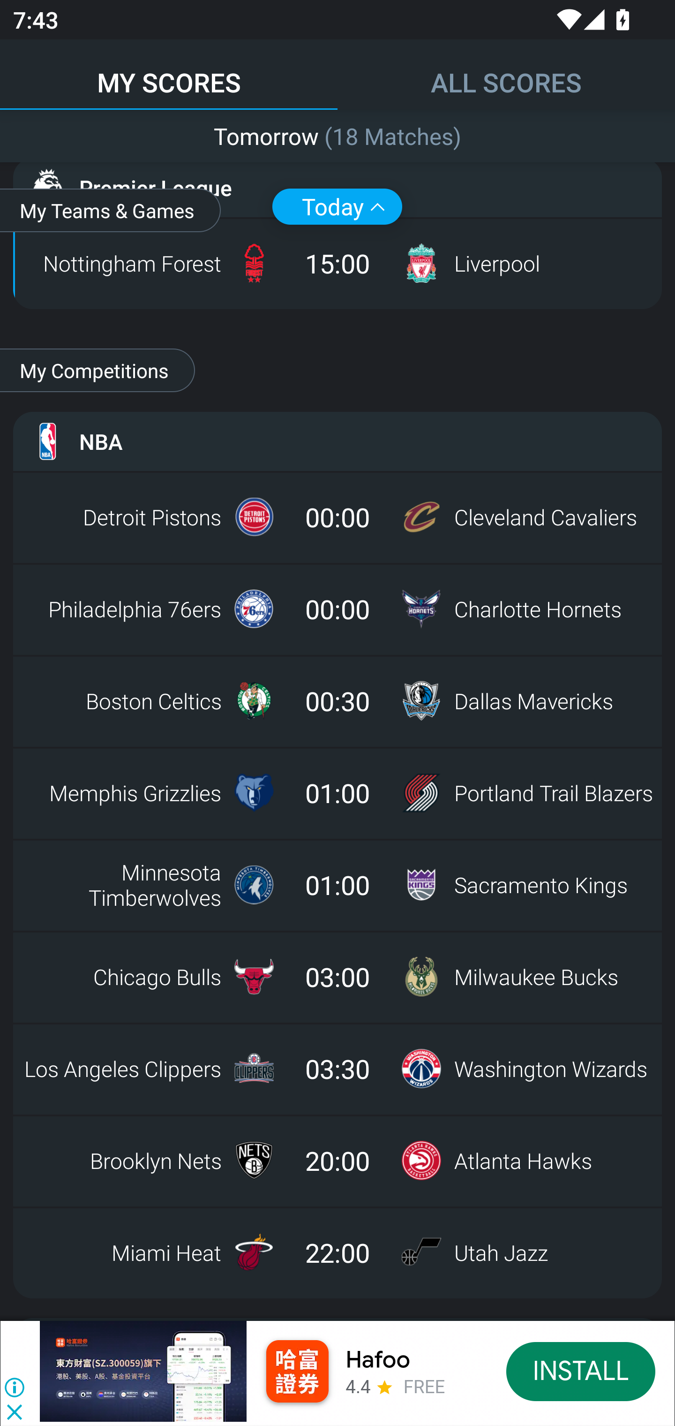  Describe the element at coordinates (378, 1359) in the screenshot. I see `Hafoo` at that location.